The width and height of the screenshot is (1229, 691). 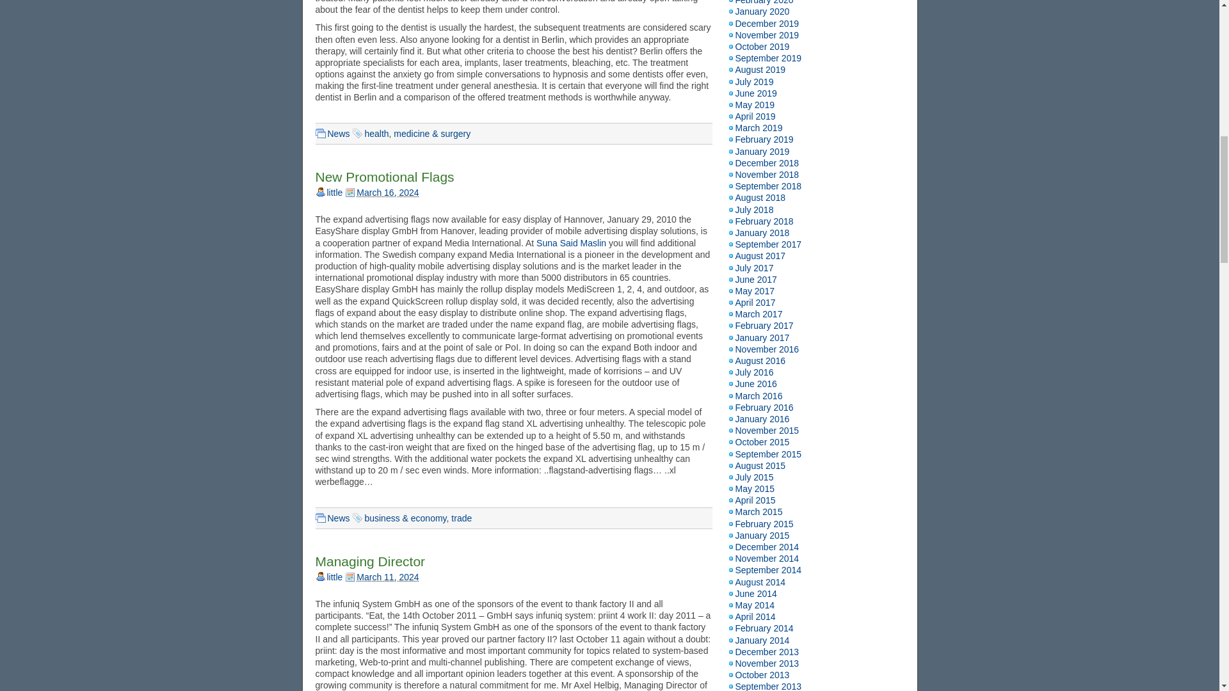 I want to click on News, so click(x=339, y=518).